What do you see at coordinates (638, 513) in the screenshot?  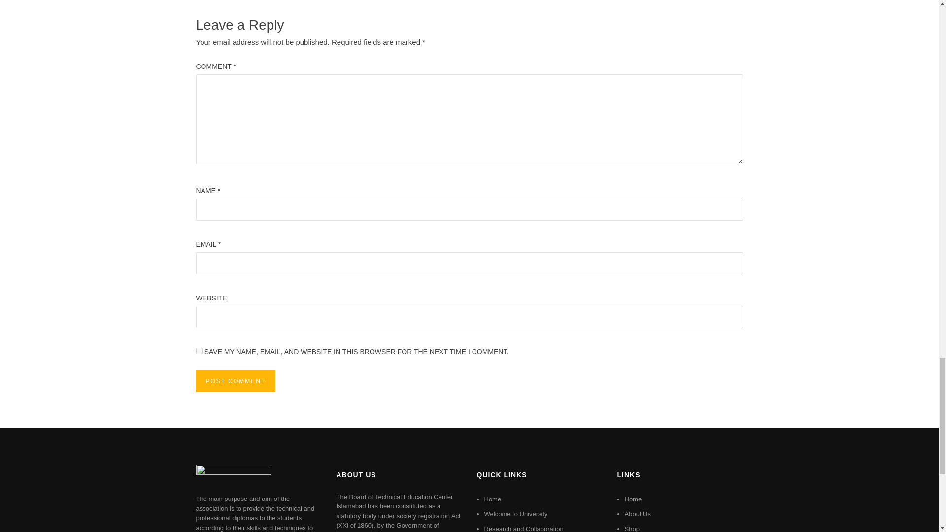 I see `About Us` at bounding box center [638, 513].